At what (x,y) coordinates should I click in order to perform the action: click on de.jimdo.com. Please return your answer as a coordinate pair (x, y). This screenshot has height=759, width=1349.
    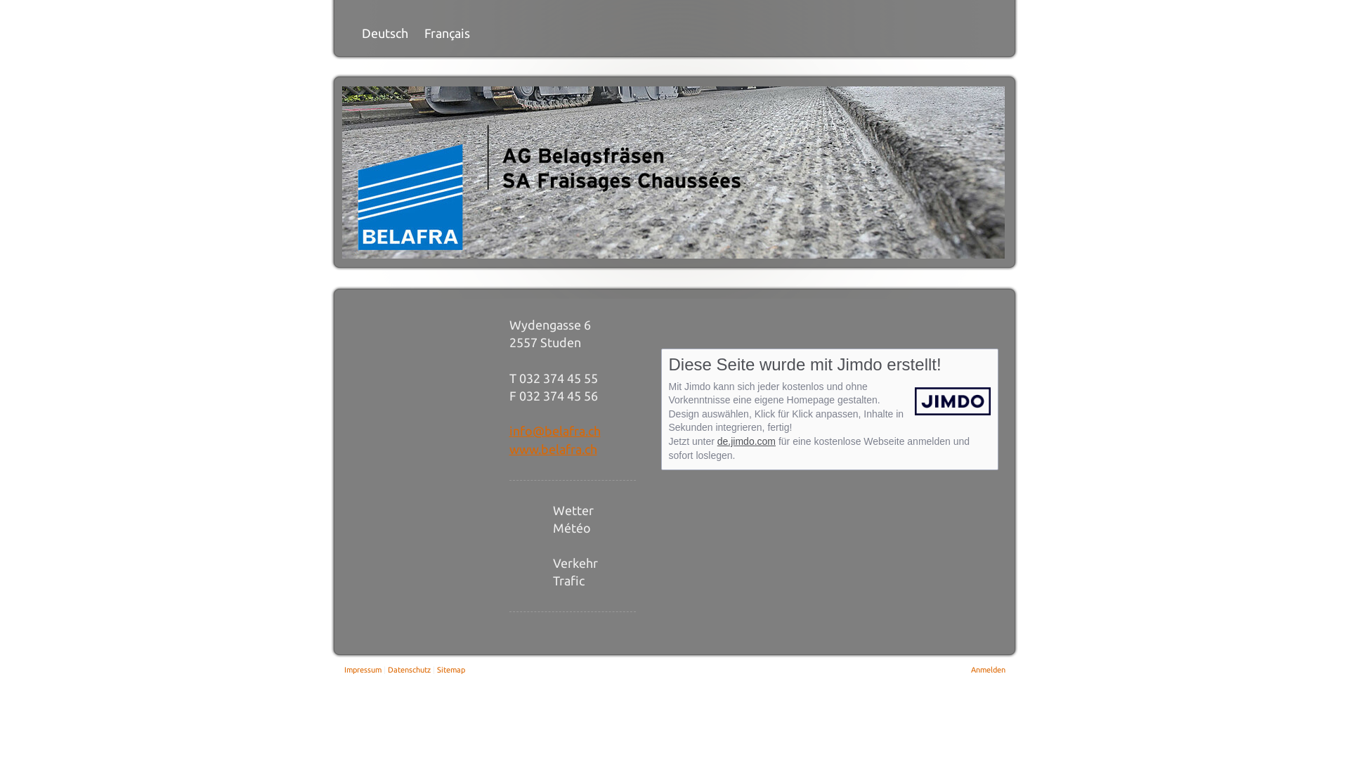
    Looking at the image, I should click on (746, 441).